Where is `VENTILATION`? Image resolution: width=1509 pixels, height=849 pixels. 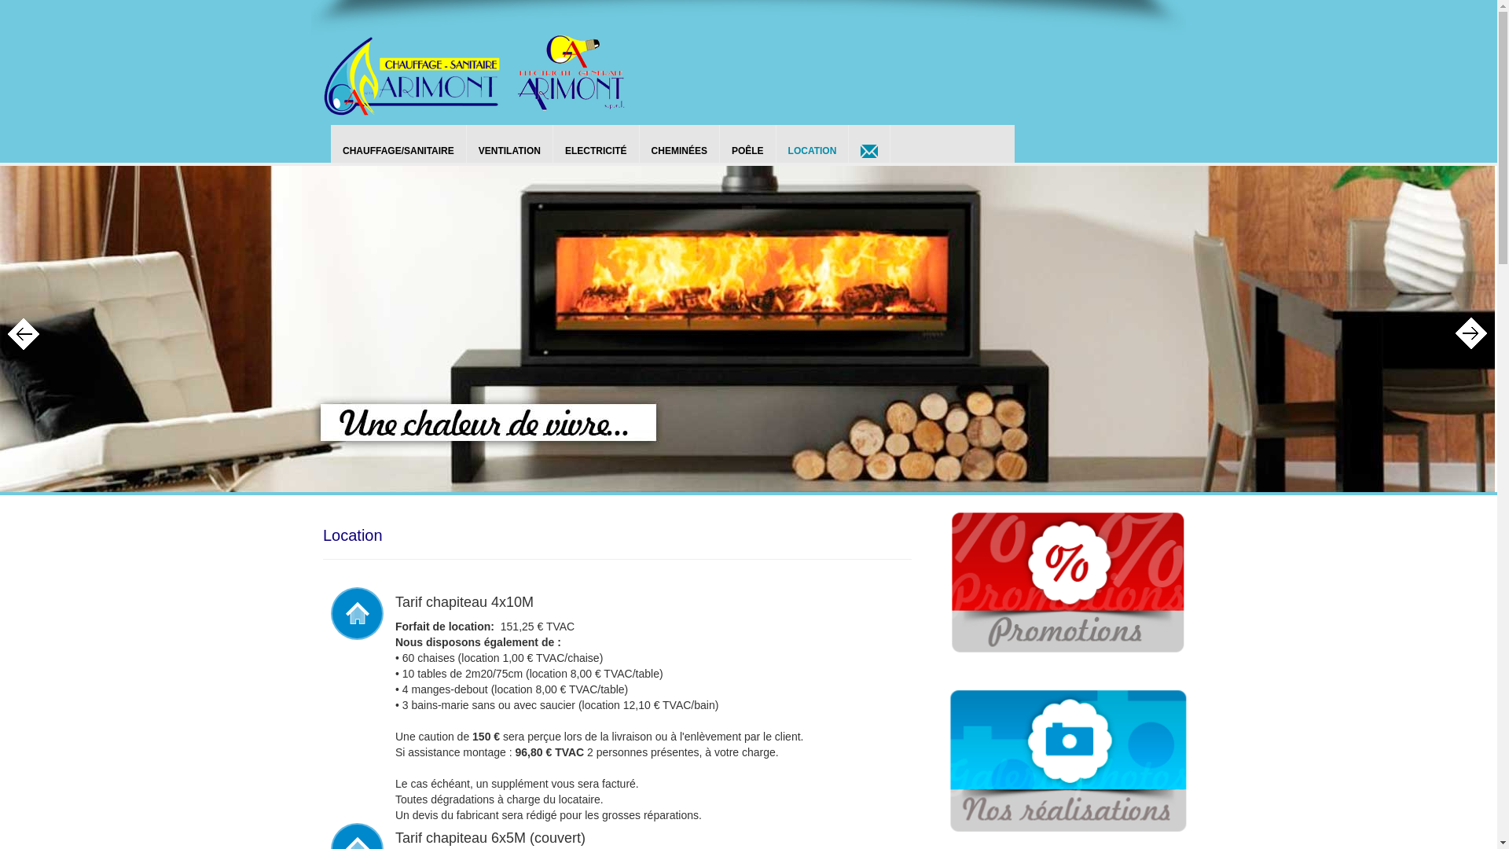
VENTILATION is located at coordinates (510, 144).